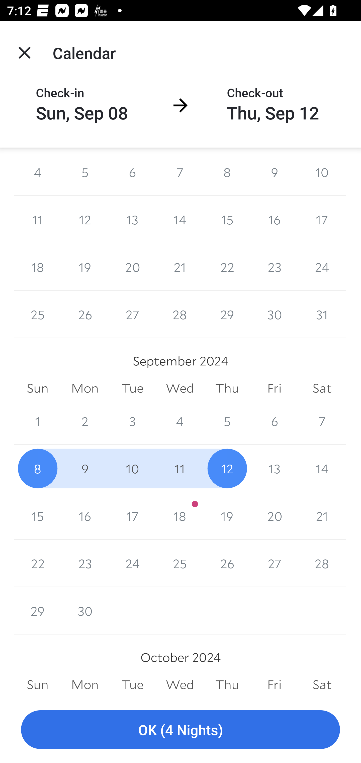 This screenshot has width=361, height=763. Describe the element at coordinates (85, 314) in the screenshot. I see `26 26 August 2024` at that location.